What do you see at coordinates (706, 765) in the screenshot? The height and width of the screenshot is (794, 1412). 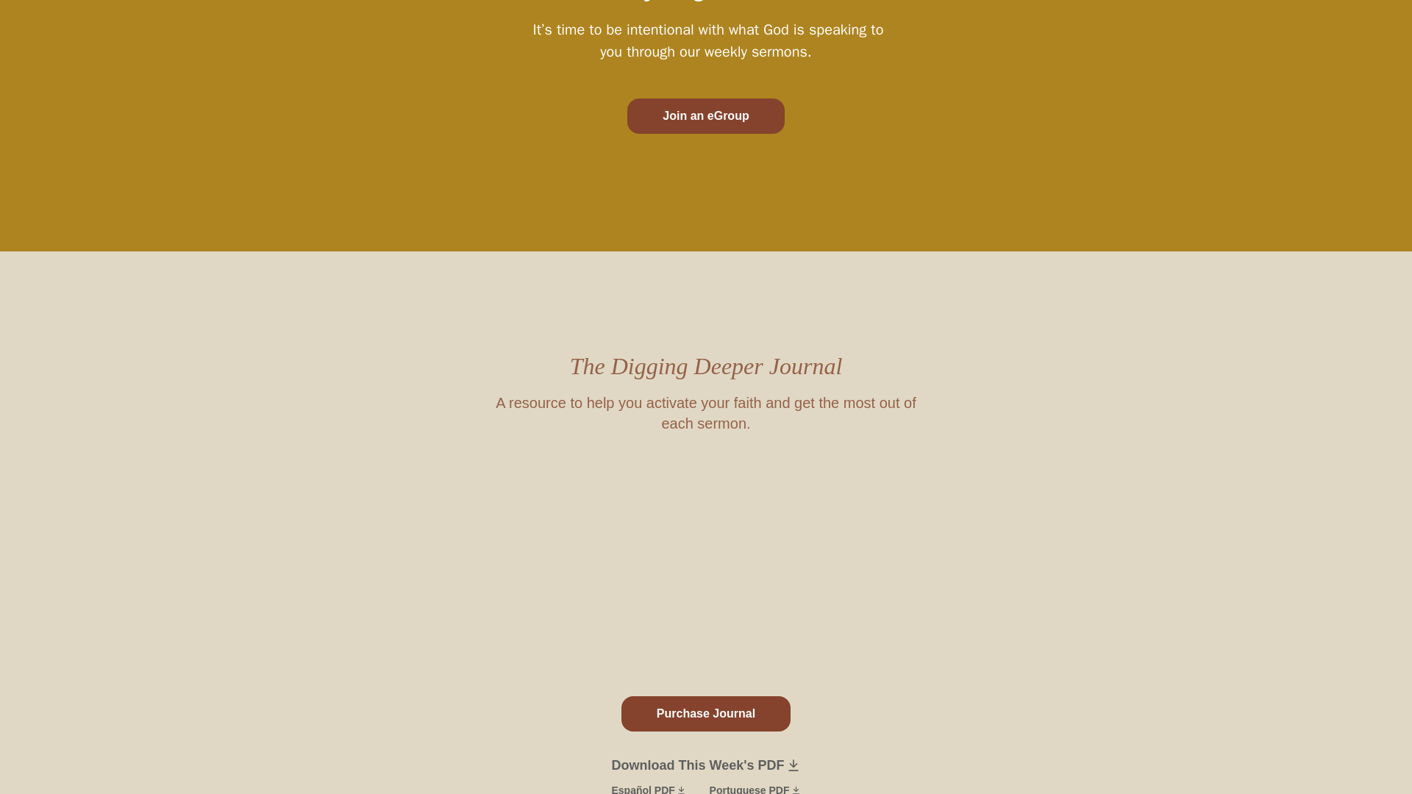 I see `Download This Week's PDF` at bounding box center [706, 765].